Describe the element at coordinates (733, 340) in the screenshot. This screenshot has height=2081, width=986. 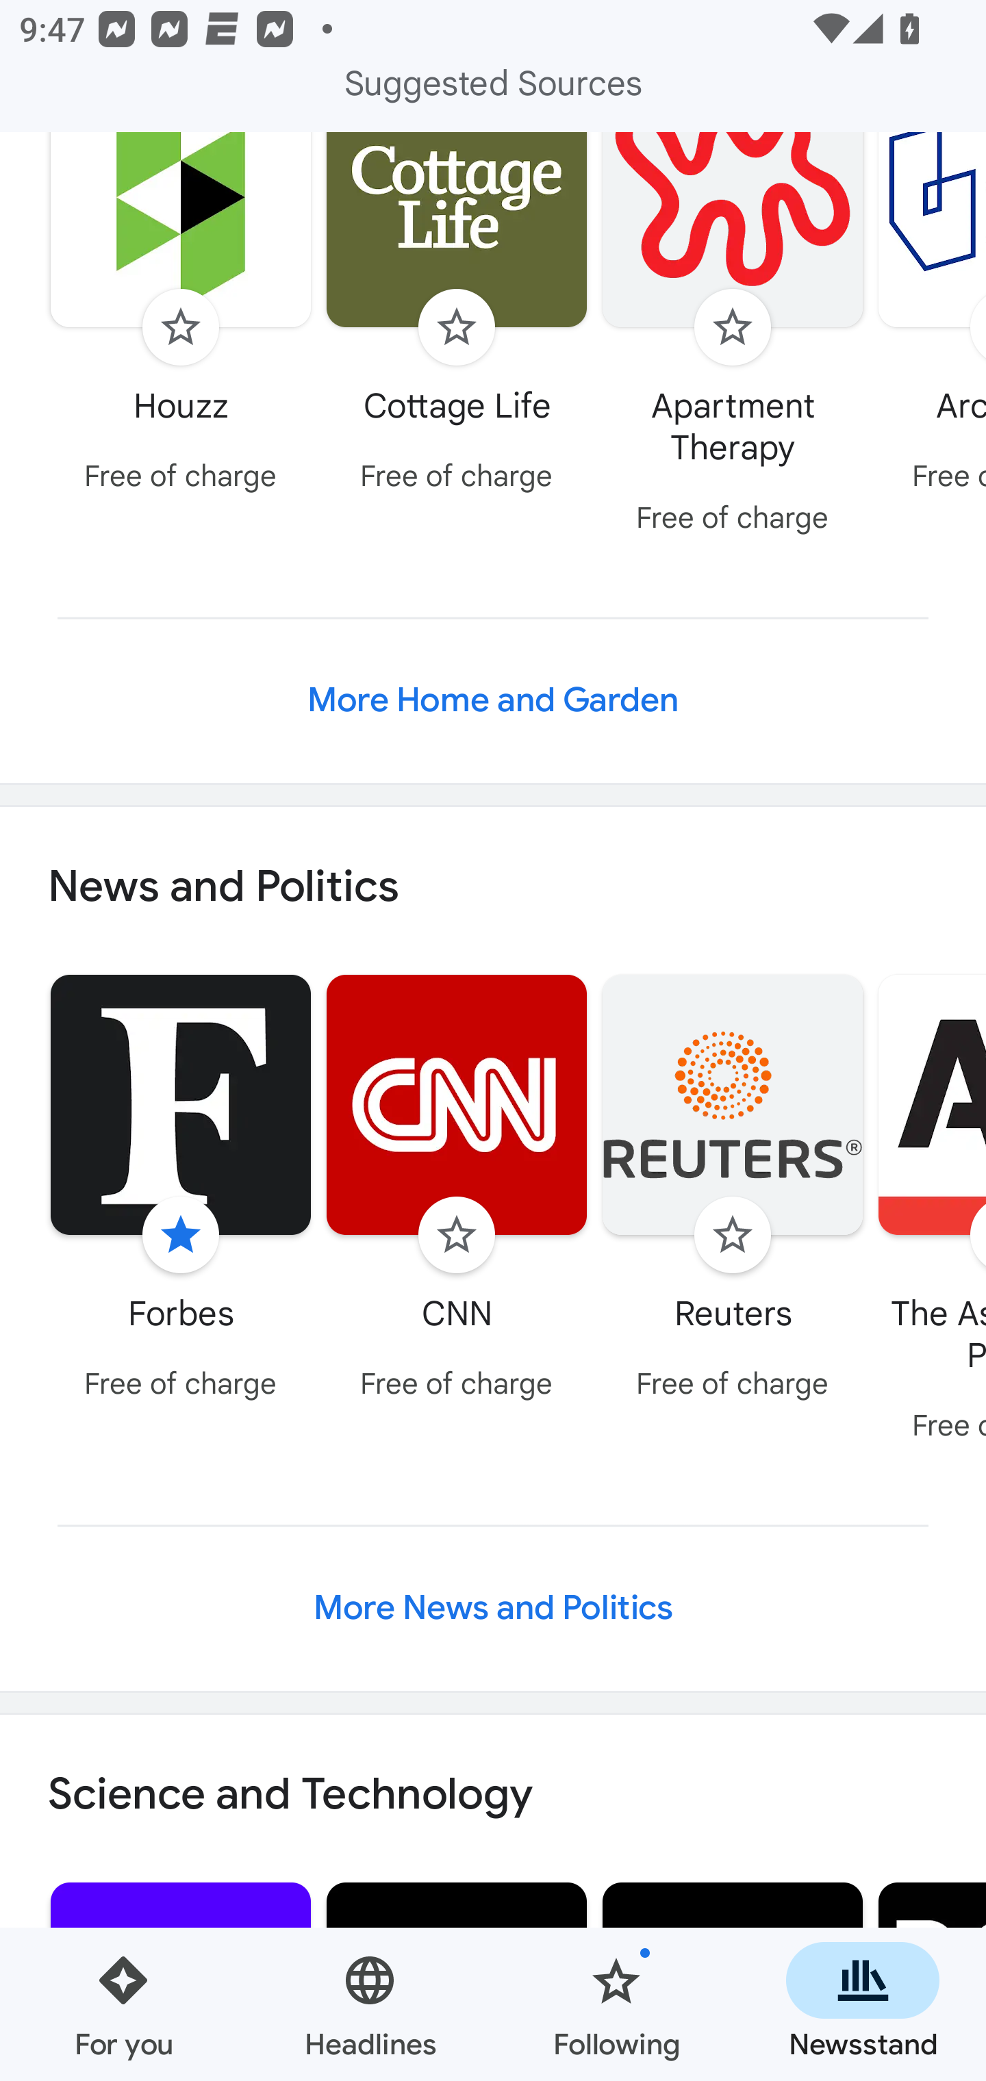
I see `Follow Apartment Therapy Free of charge` at that location.